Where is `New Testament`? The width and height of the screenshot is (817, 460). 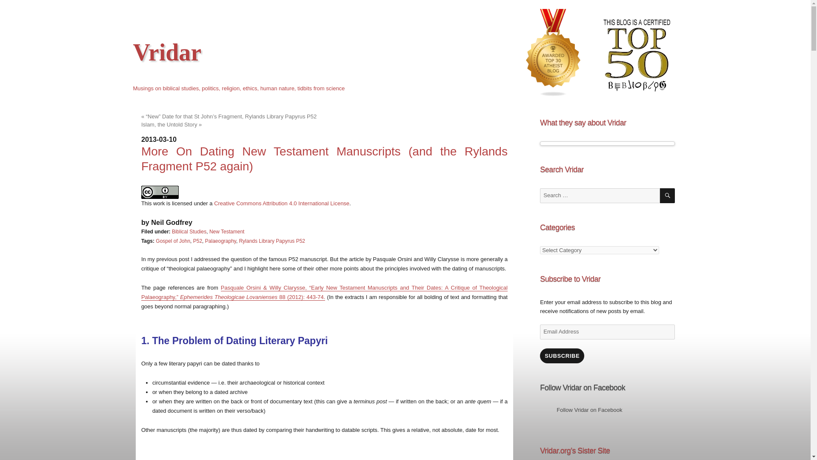 New Testament is located at coordinates (226, 231).